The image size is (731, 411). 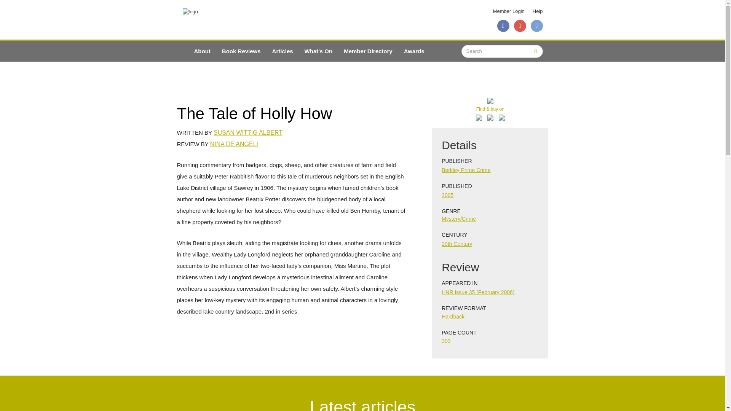 I want to click on Articles, so click(x=283, y=51).